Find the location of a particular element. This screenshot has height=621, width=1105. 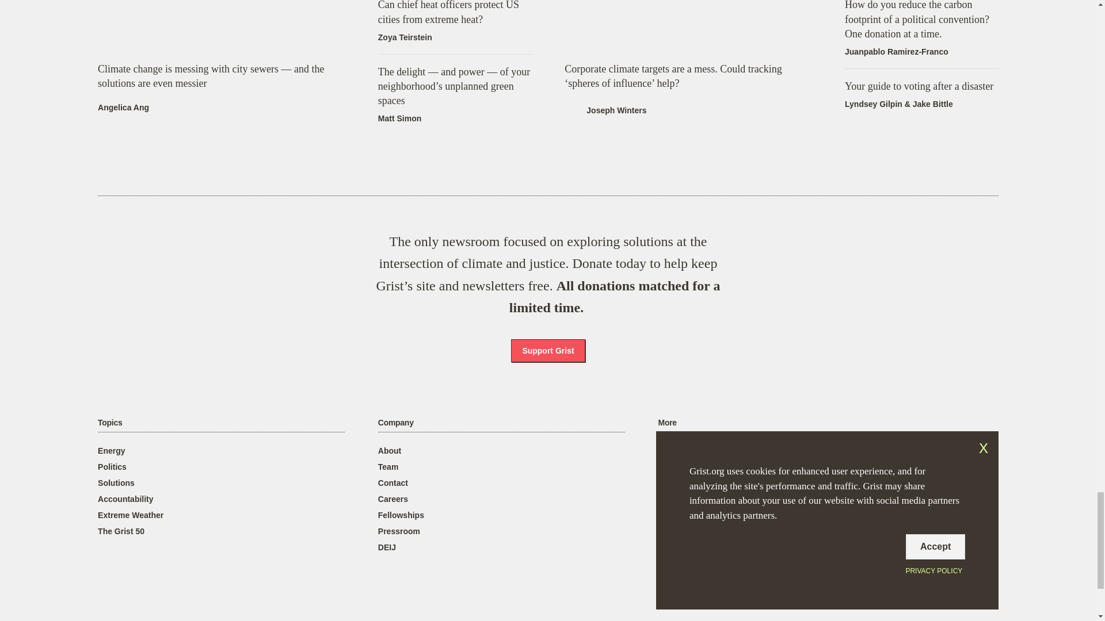

Topics is located at coordinates (109, 423).